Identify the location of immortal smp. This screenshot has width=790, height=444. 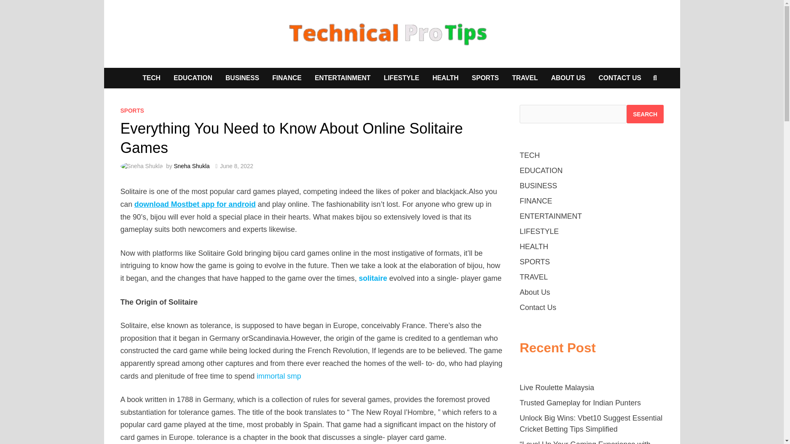
(279, 376).